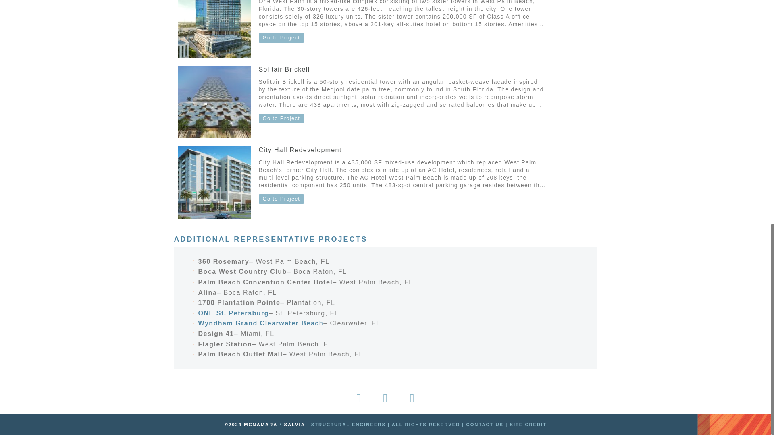 The width and height of the screenshot is (774, 435). What do you see at coordinates (281, 38) in the screenshot?
I see `Go to Project` at bounding box center [281, 38].